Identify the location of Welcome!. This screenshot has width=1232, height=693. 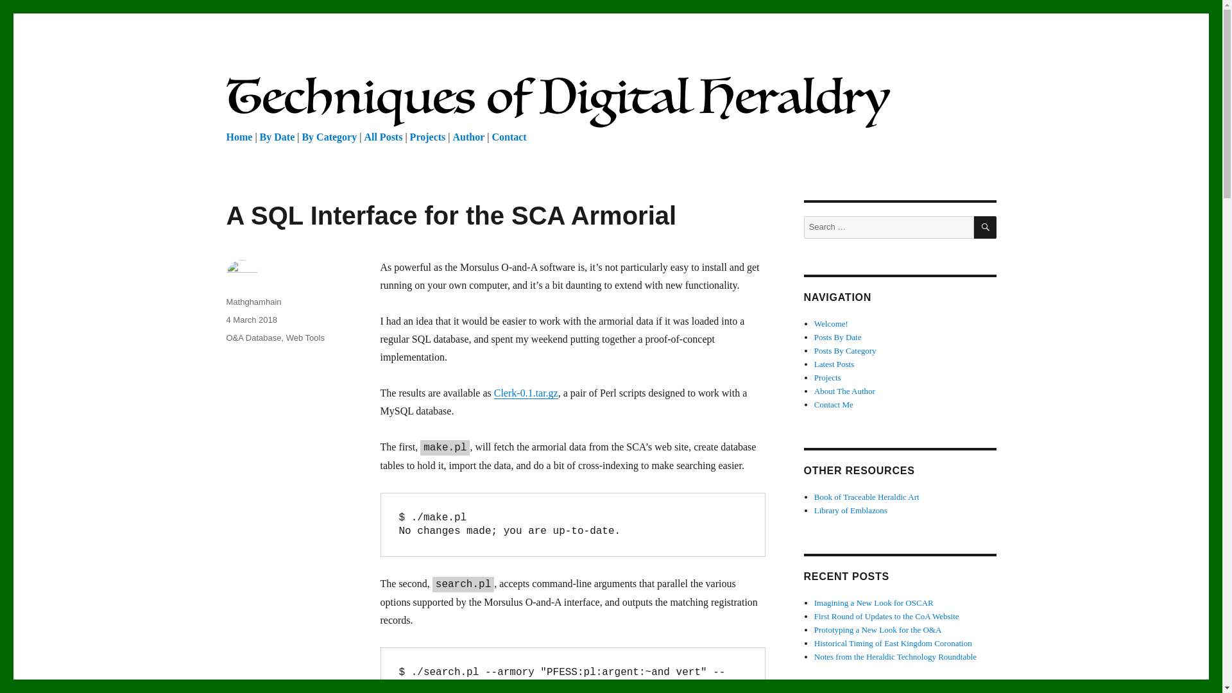
(832, 323).